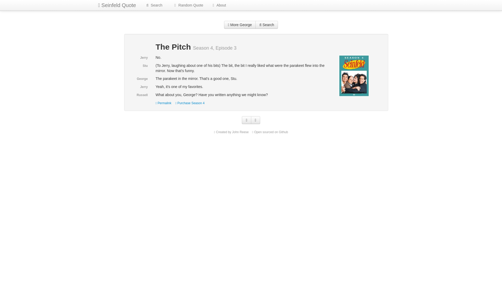 This screenshot has width=502, height=282. I want to click on Created by John Reese, so click(231, 132).